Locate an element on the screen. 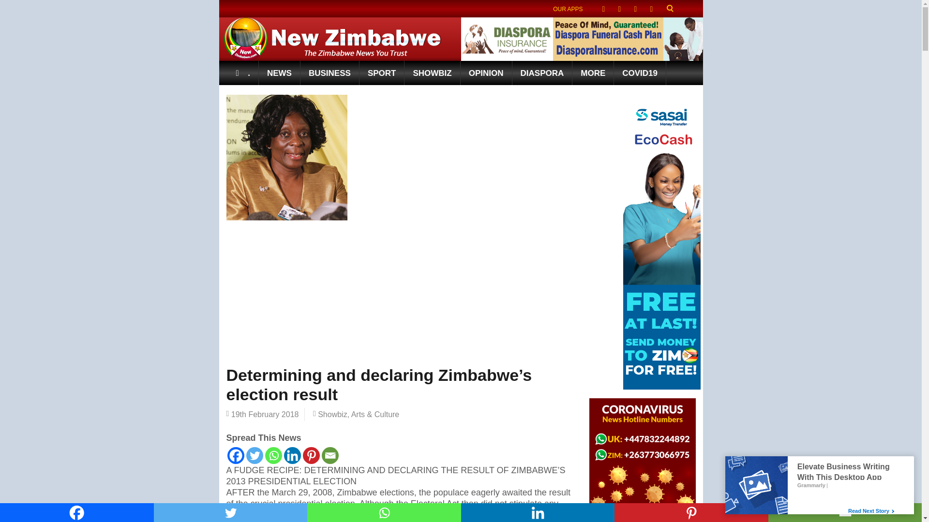 The width and height of the screenshot is (929, 522). Facebook is located at coordinates (236, 455).